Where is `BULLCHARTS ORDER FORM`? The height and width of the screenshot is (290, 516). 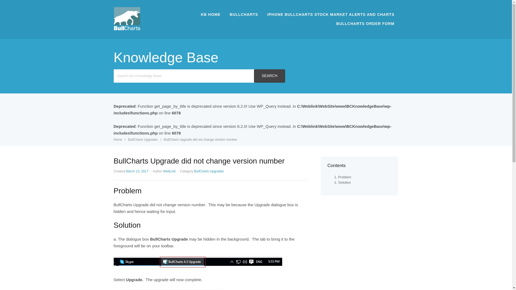 BULLCHARTS ORDER FORM is located at coordinates (365, 24).